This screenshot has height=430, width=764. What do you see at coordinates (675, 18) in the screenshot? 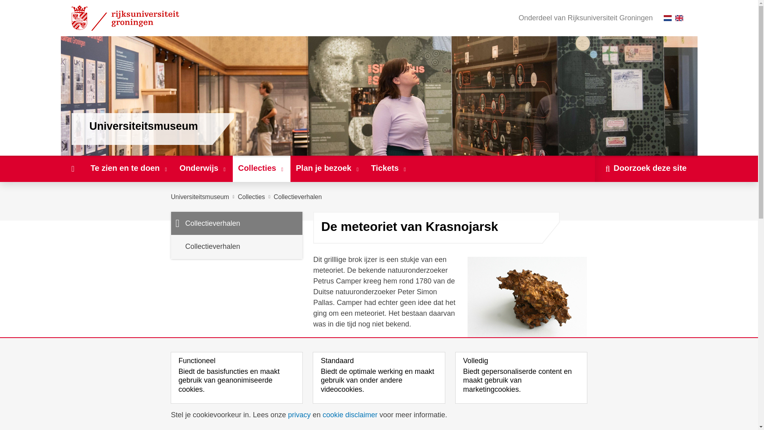
I see `Taal selectie` at bounding box center [675, 18].